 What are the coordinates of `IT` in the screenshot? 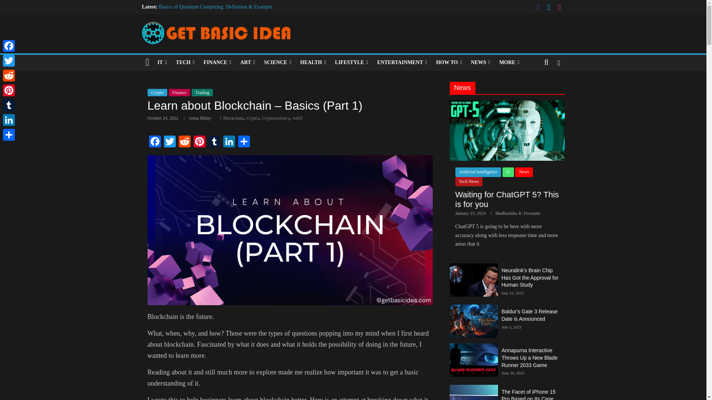 It's located at (162, 62).